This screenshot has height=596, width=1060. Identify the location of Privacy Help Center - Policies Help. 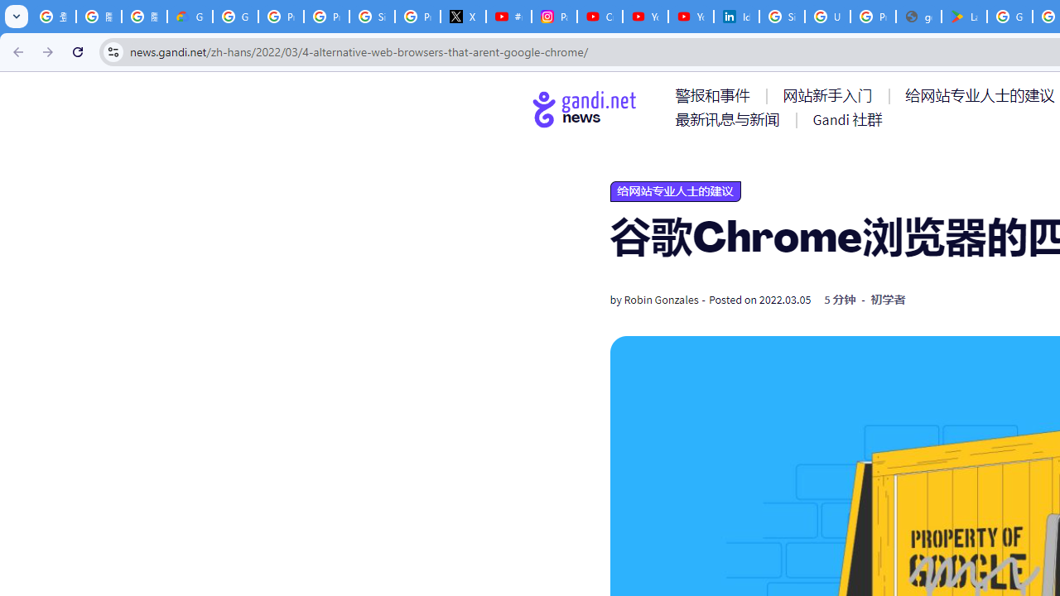
(326, 17).